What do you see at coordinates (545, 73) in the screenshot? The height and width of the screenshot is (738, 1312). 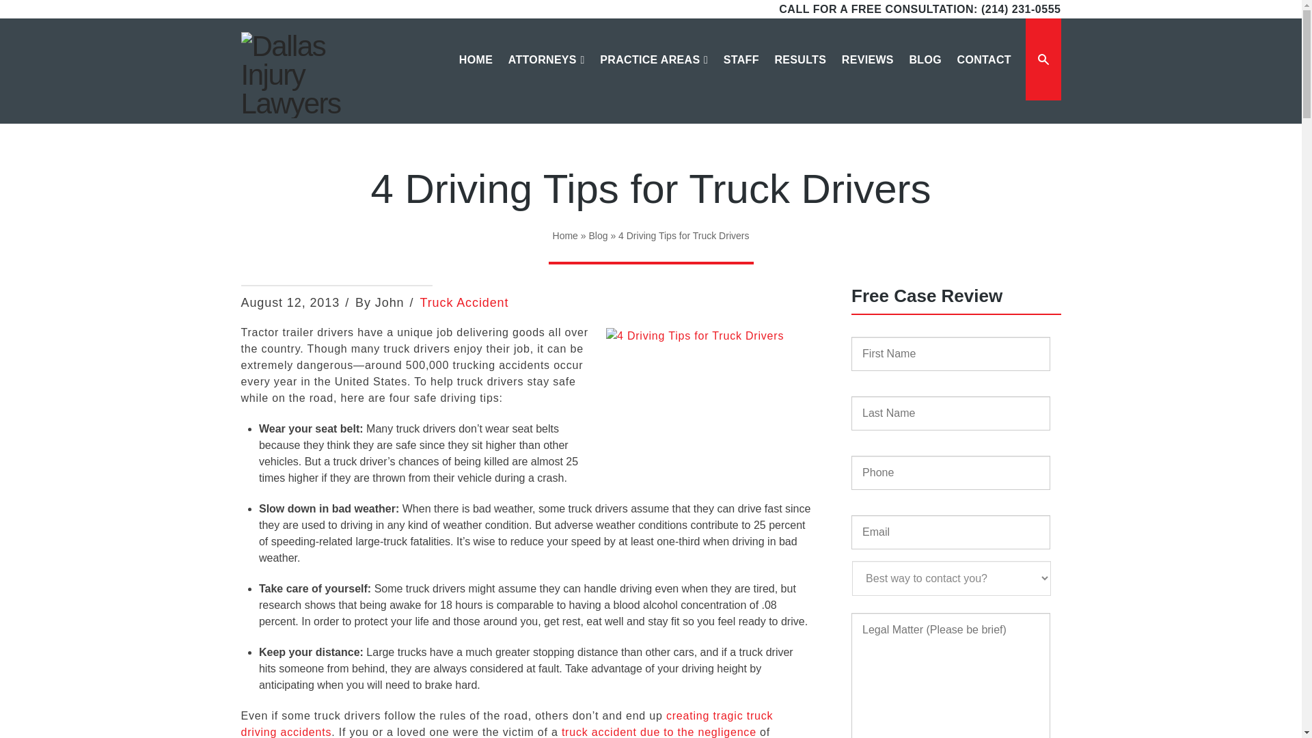 I see `ATTORNEYS` at bounding box center [545, 73].